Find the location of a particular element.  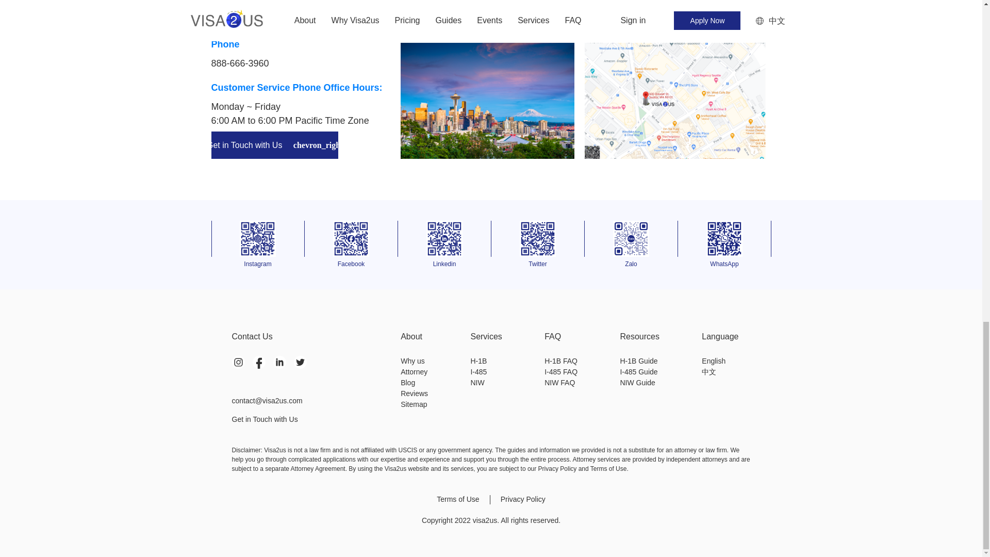

888-666-3960 is located at coordinates (240, 63).